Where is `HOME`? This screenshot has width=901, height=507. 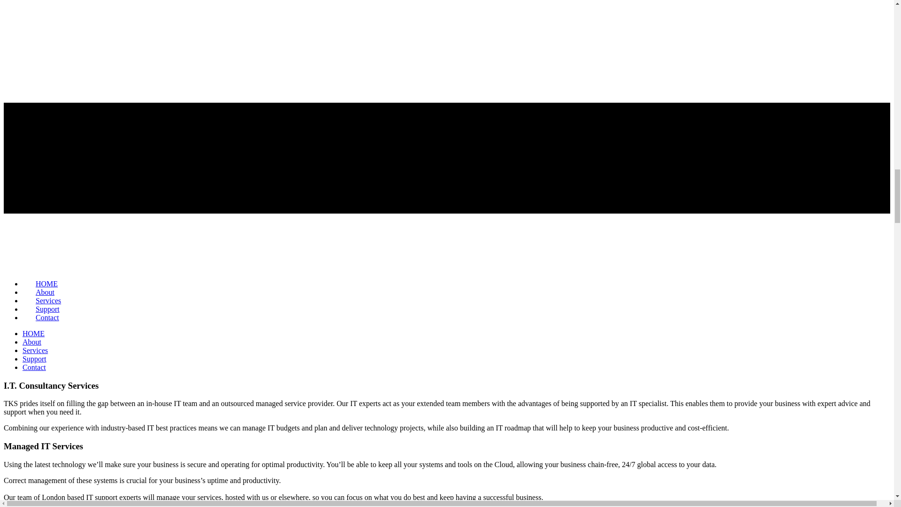 HOME is located at coordinates (33, 333).